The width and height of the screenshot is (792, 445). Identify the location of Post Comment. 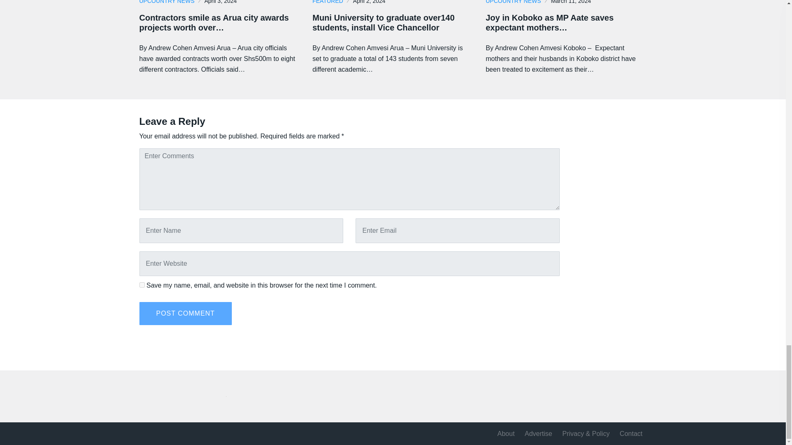
(186, 314).